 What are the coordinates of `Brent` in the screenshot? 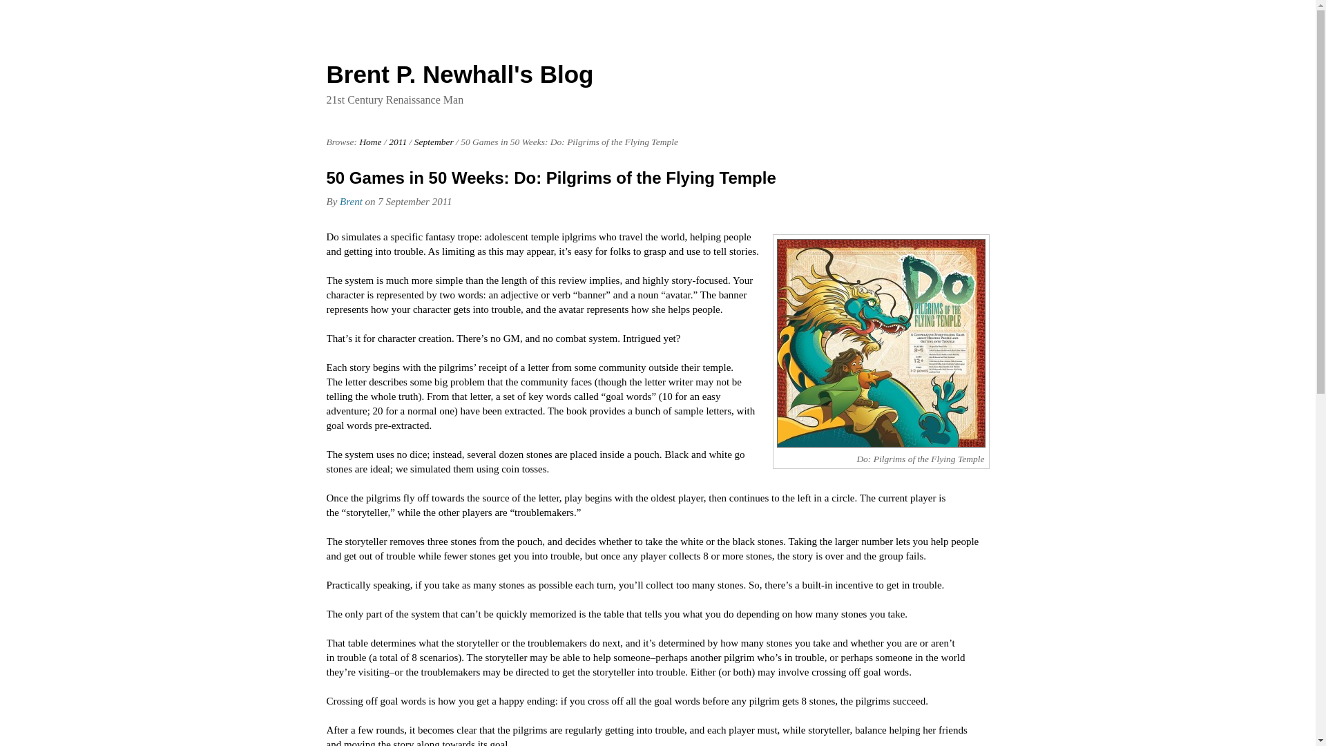 It's located at (351, 202).